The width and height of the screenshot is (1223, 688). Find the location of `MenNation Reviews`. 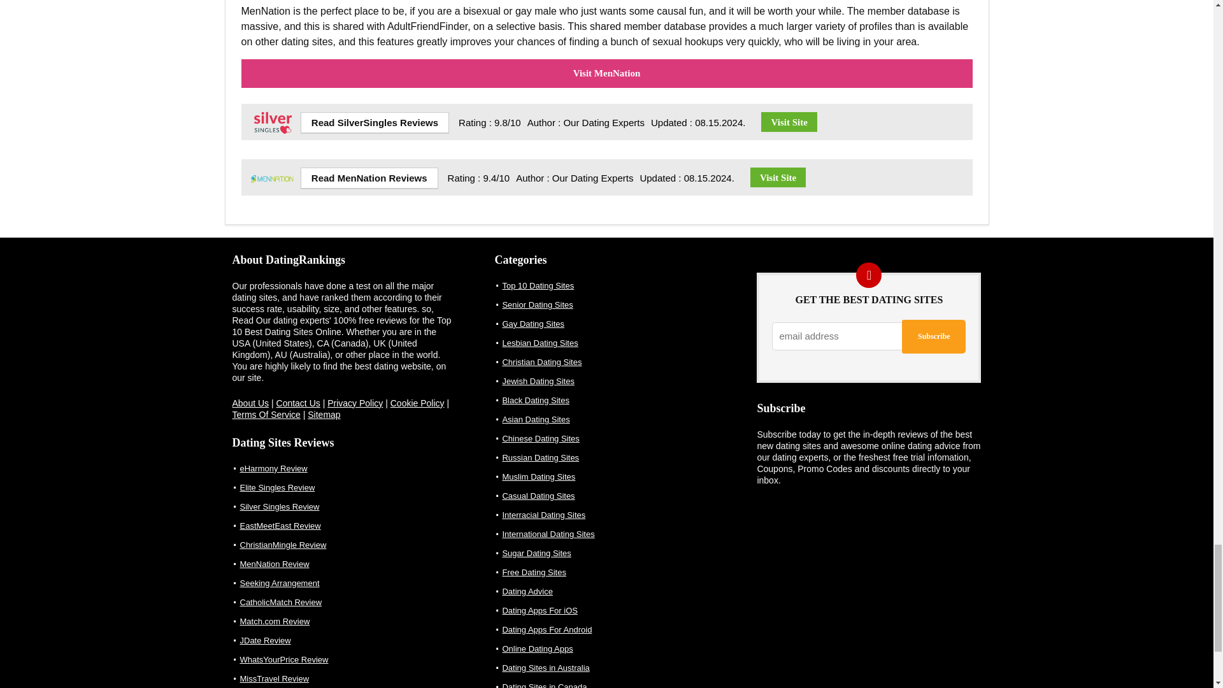

MenNation Reviews is located at coordinates (369, 178).